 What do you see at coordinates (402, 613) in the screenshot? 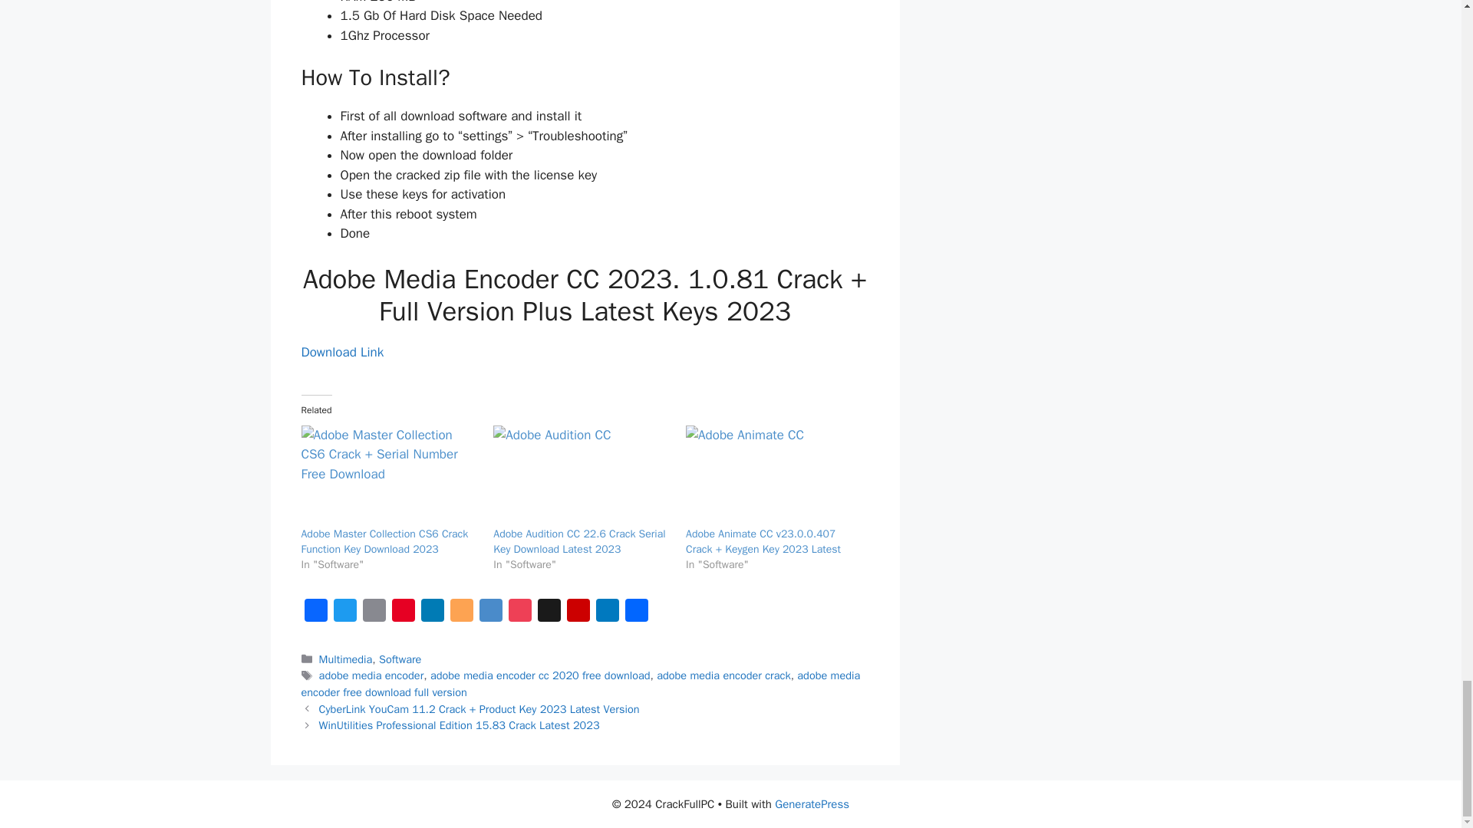
I see `Pinterest` at bounding box center [402, 613].